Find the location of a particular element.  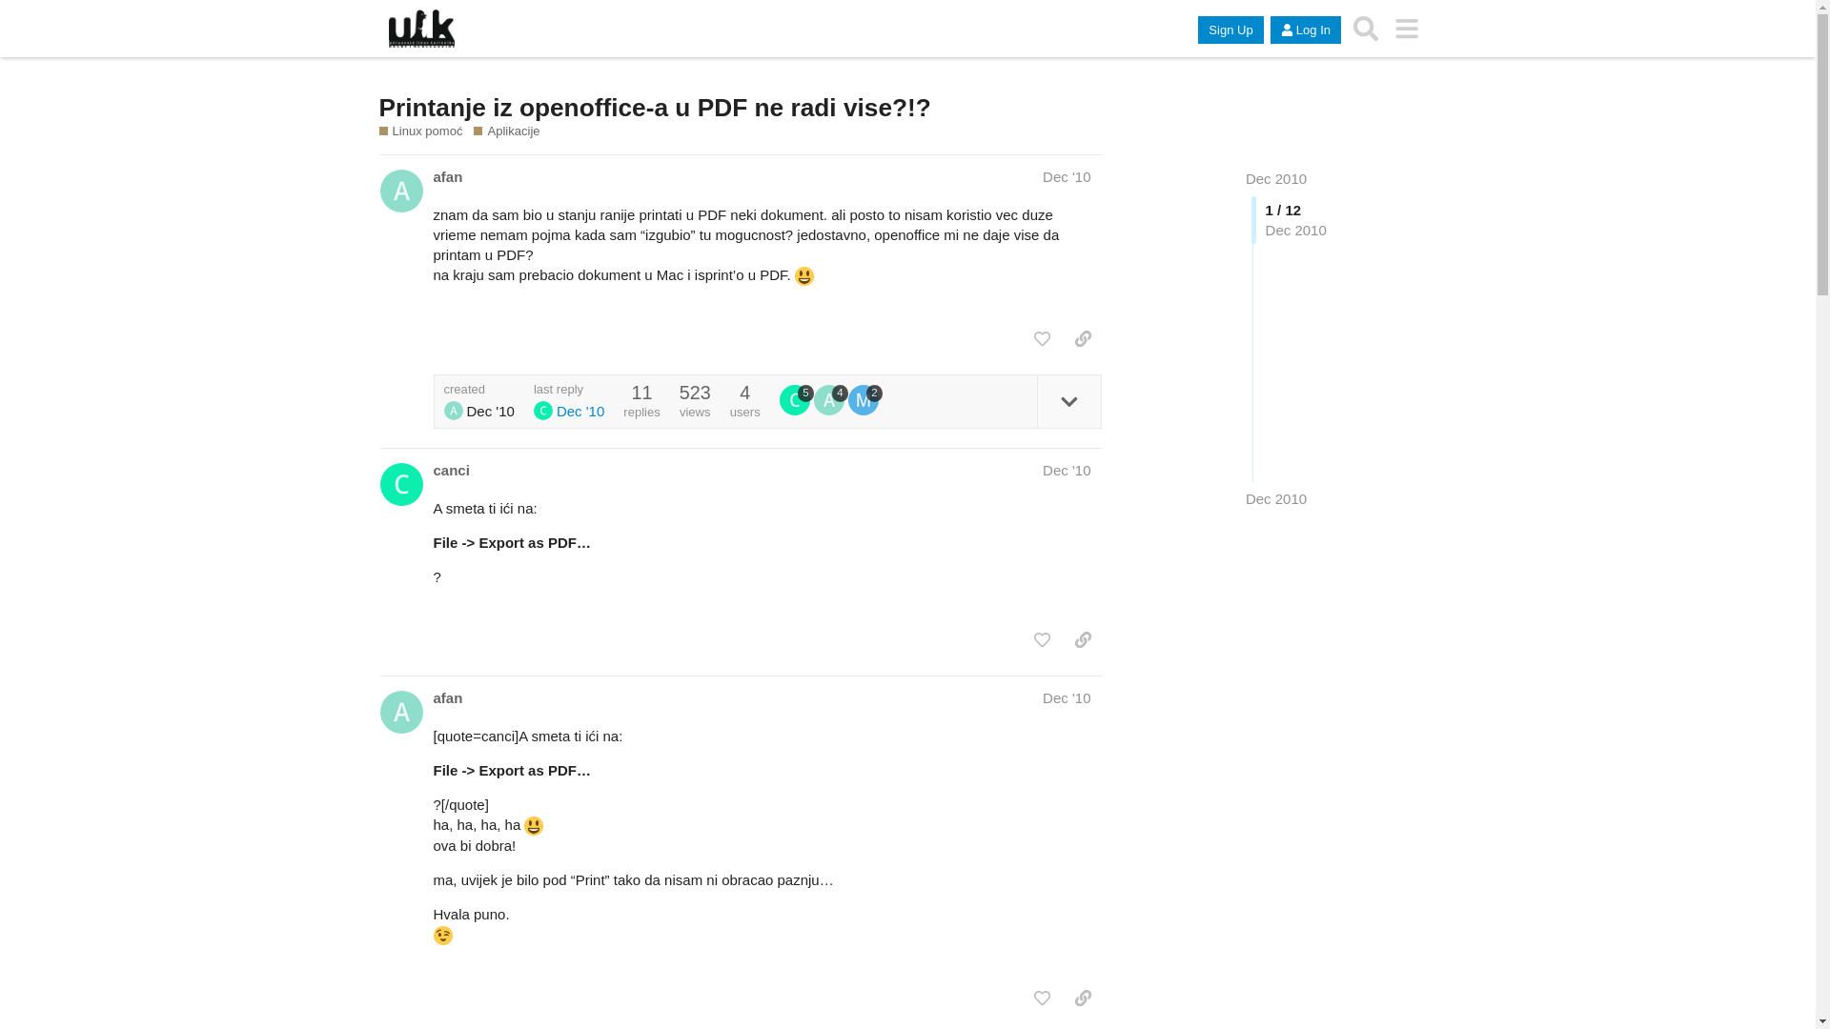

share a link to this post is located at coordinates (1083, 339).